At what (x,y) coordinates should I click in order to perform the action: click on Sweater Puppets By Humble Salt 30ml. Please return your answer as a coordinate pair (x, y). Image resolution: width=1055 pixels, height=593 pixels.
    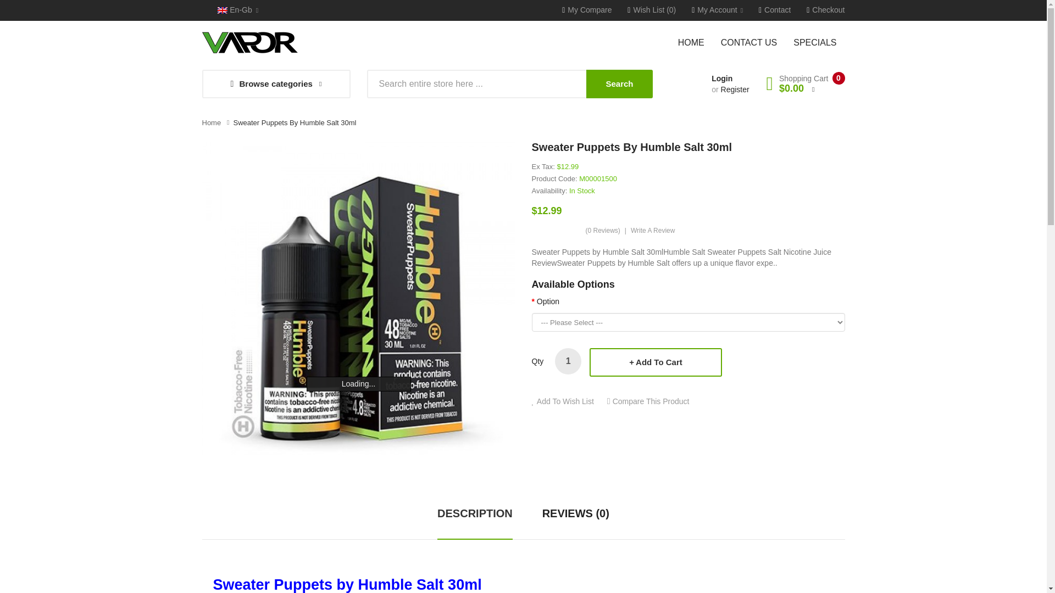
    Looking at the image, I should click on (295, 123).